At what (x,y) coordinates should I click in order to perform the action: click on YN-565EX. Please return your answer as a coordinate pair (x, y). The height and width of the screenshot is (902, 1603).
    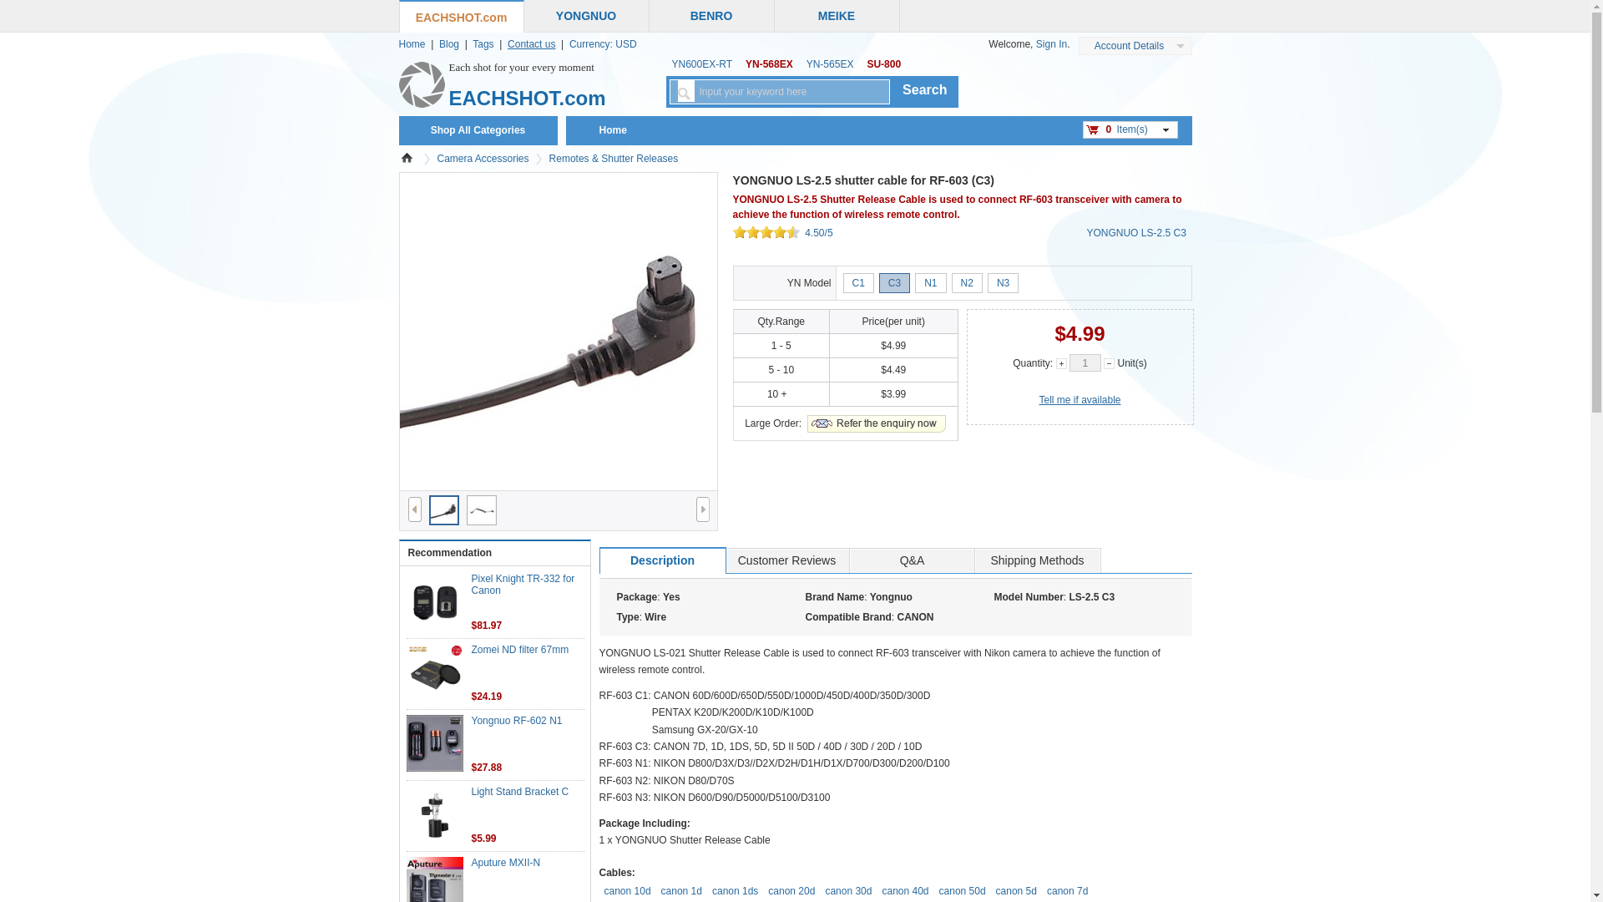
    Looking at the image, I should click on (830, 63).